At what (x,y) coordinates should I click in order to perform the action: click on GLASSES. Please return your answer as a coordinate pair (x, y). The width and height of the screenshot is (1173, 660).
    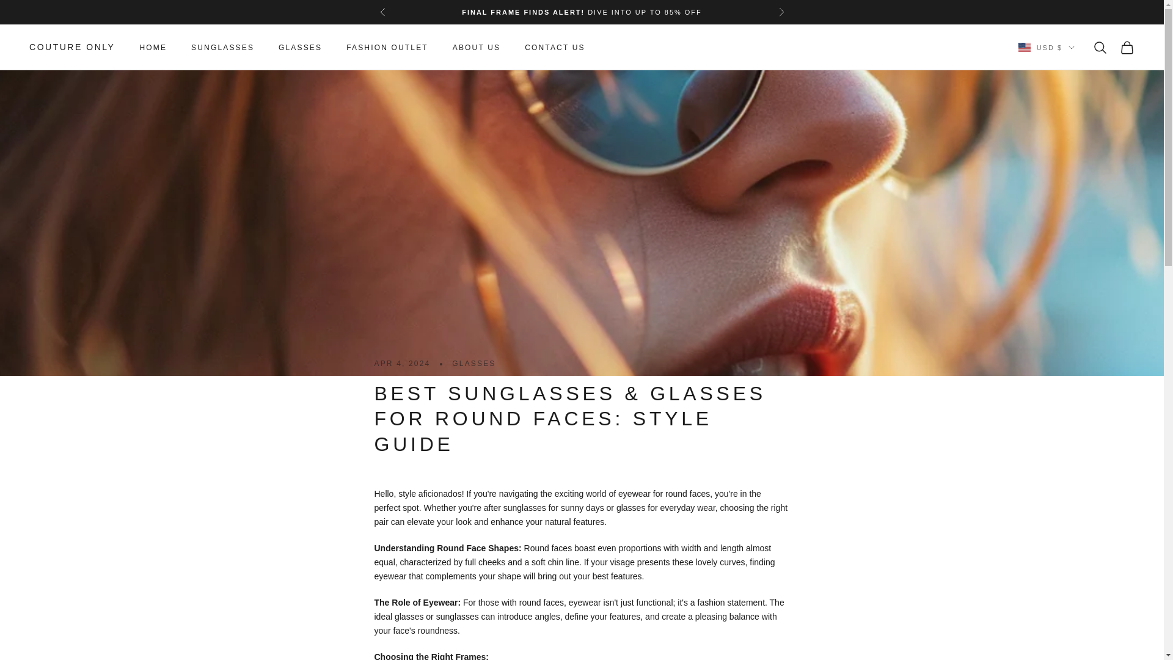
    Looking at the image, I should click on (300, 48).